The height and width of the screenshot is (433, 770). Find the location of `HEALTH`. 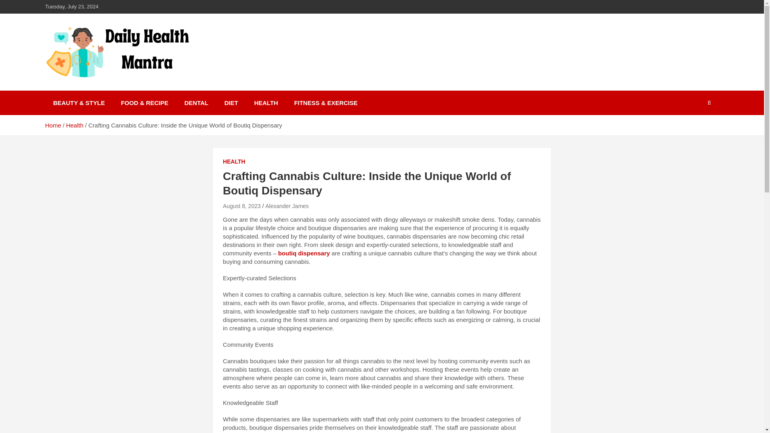

HEALTH is located at coordinates (266, 103).